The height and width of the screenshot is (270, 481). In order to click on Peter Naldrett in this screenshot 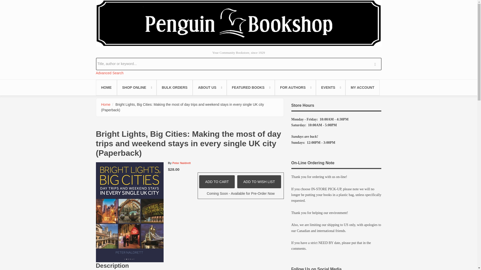, I will do `click(181, 163)`.